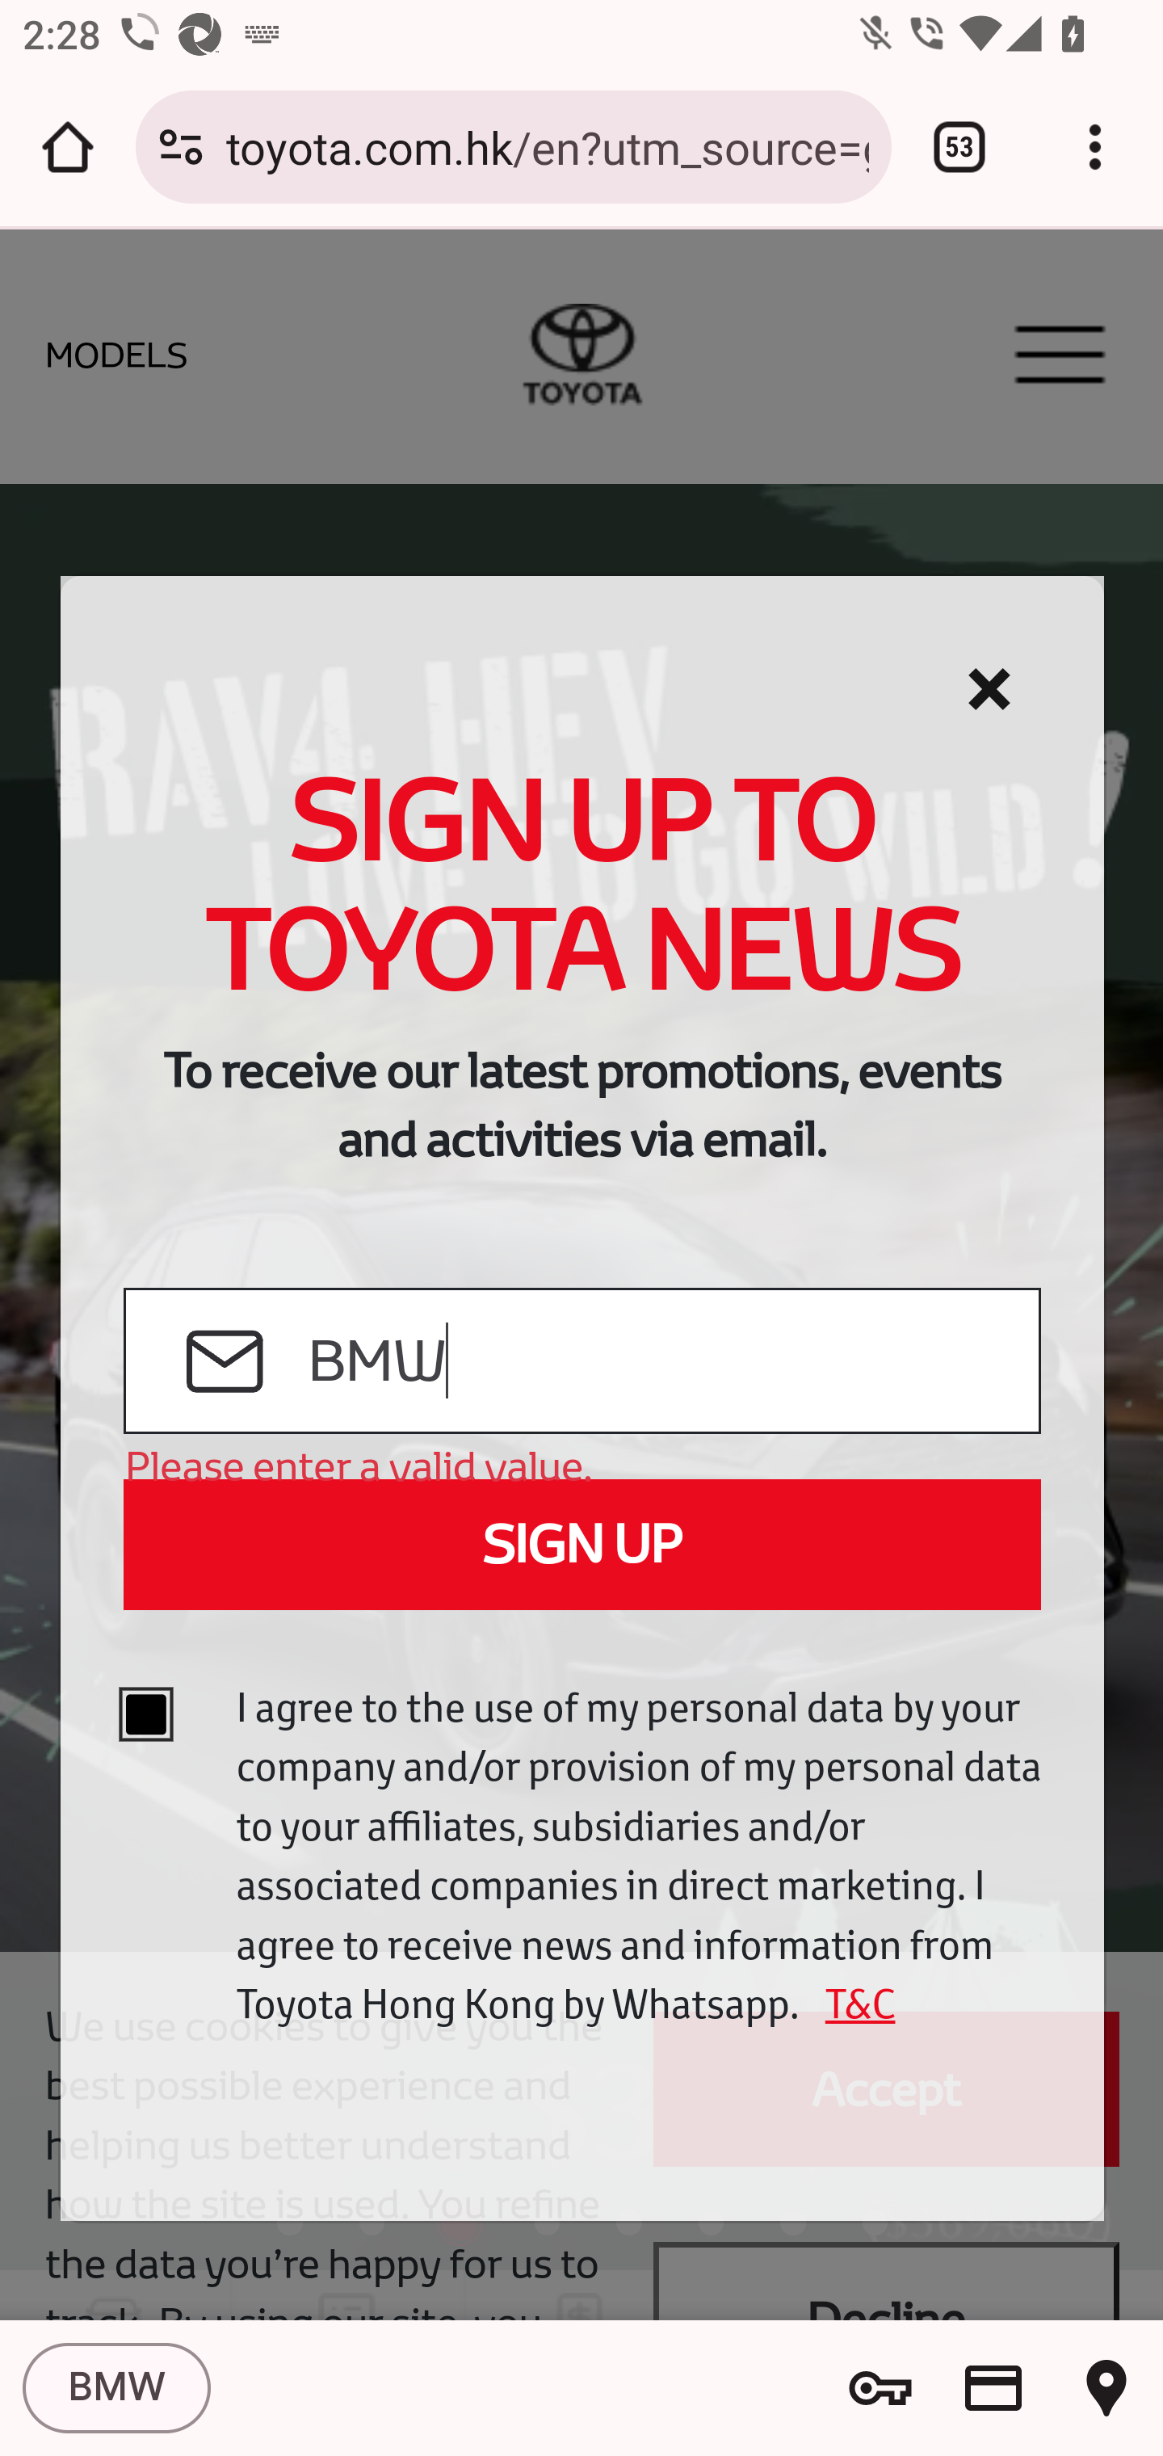 This screenshot has height=2456, width=1163. What do you see at coordinates (672, 1362) in the screenshot?
I see `BMW` at bounding box center [672, 1362].